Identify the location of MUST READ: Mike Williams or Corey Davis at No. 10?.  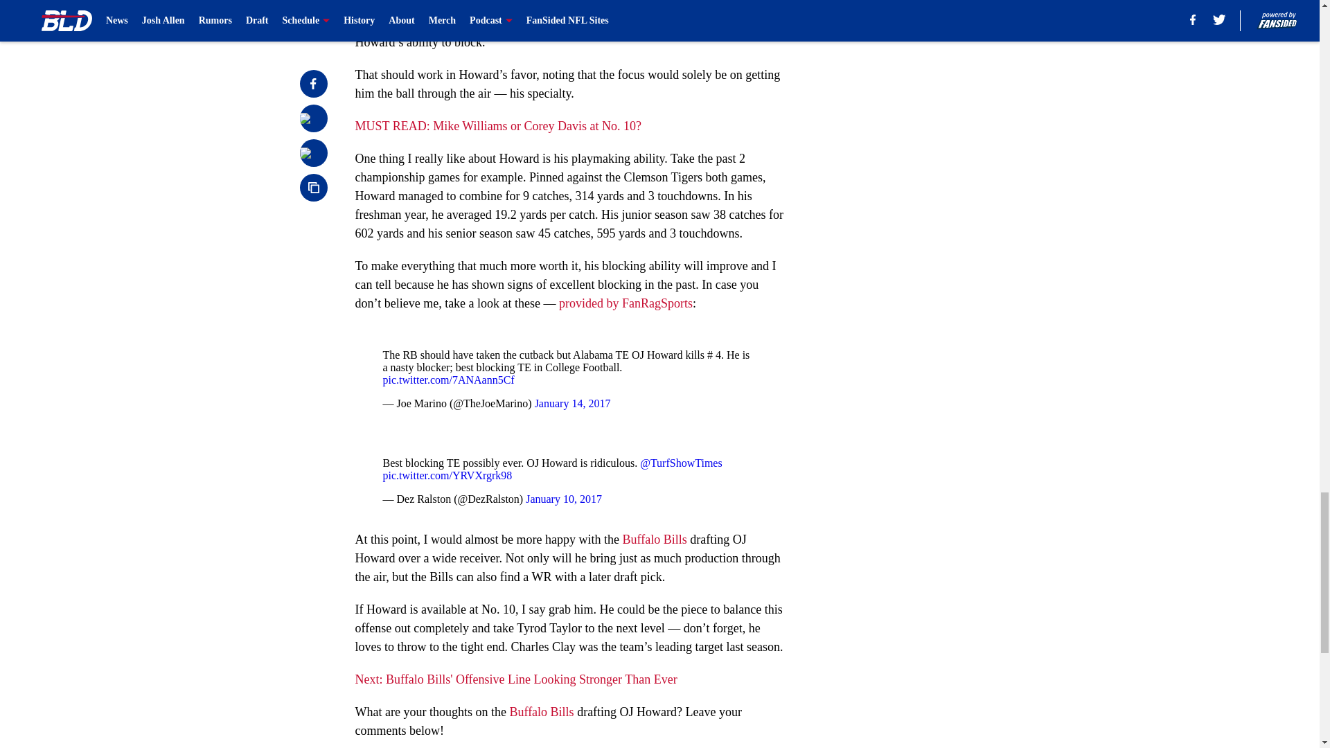
(497, 126).